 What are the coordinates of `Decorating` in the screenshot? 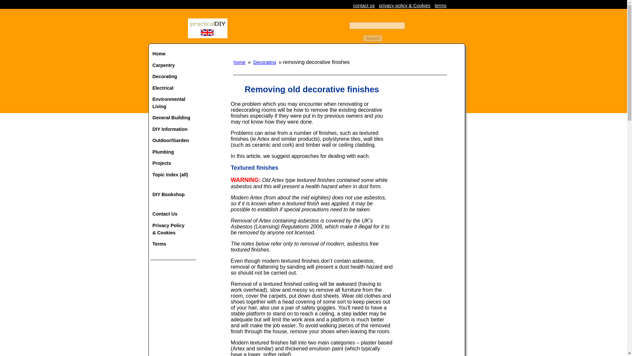 It's located at (173, 76).